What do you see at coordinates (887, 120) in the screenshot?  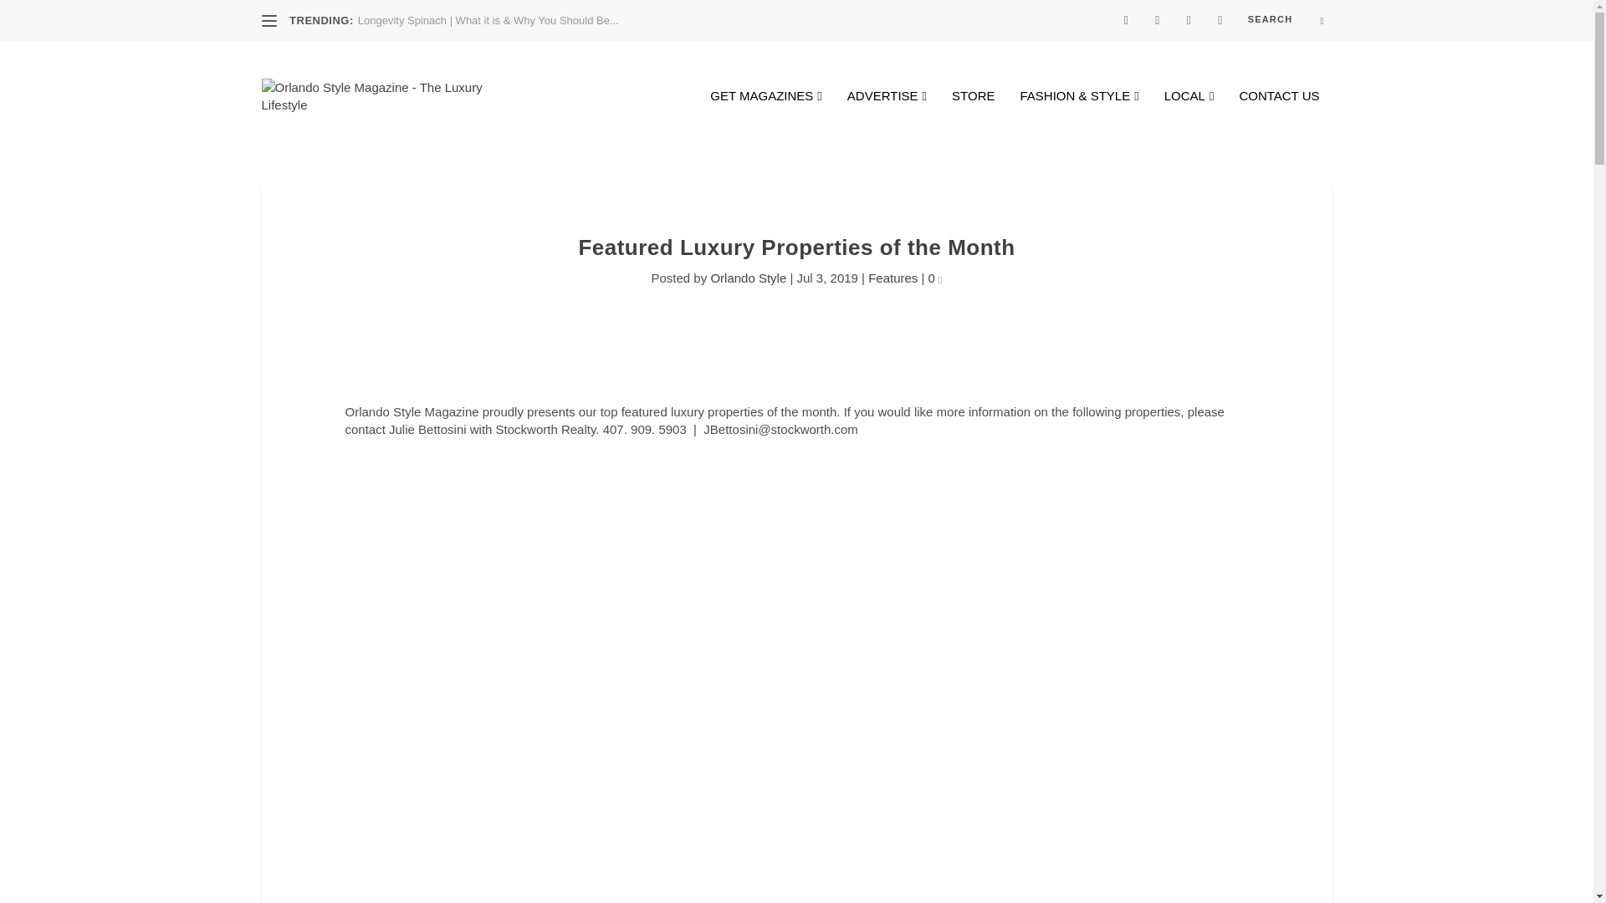 I see `ADVERTISE` at bounding box center [887, 120].